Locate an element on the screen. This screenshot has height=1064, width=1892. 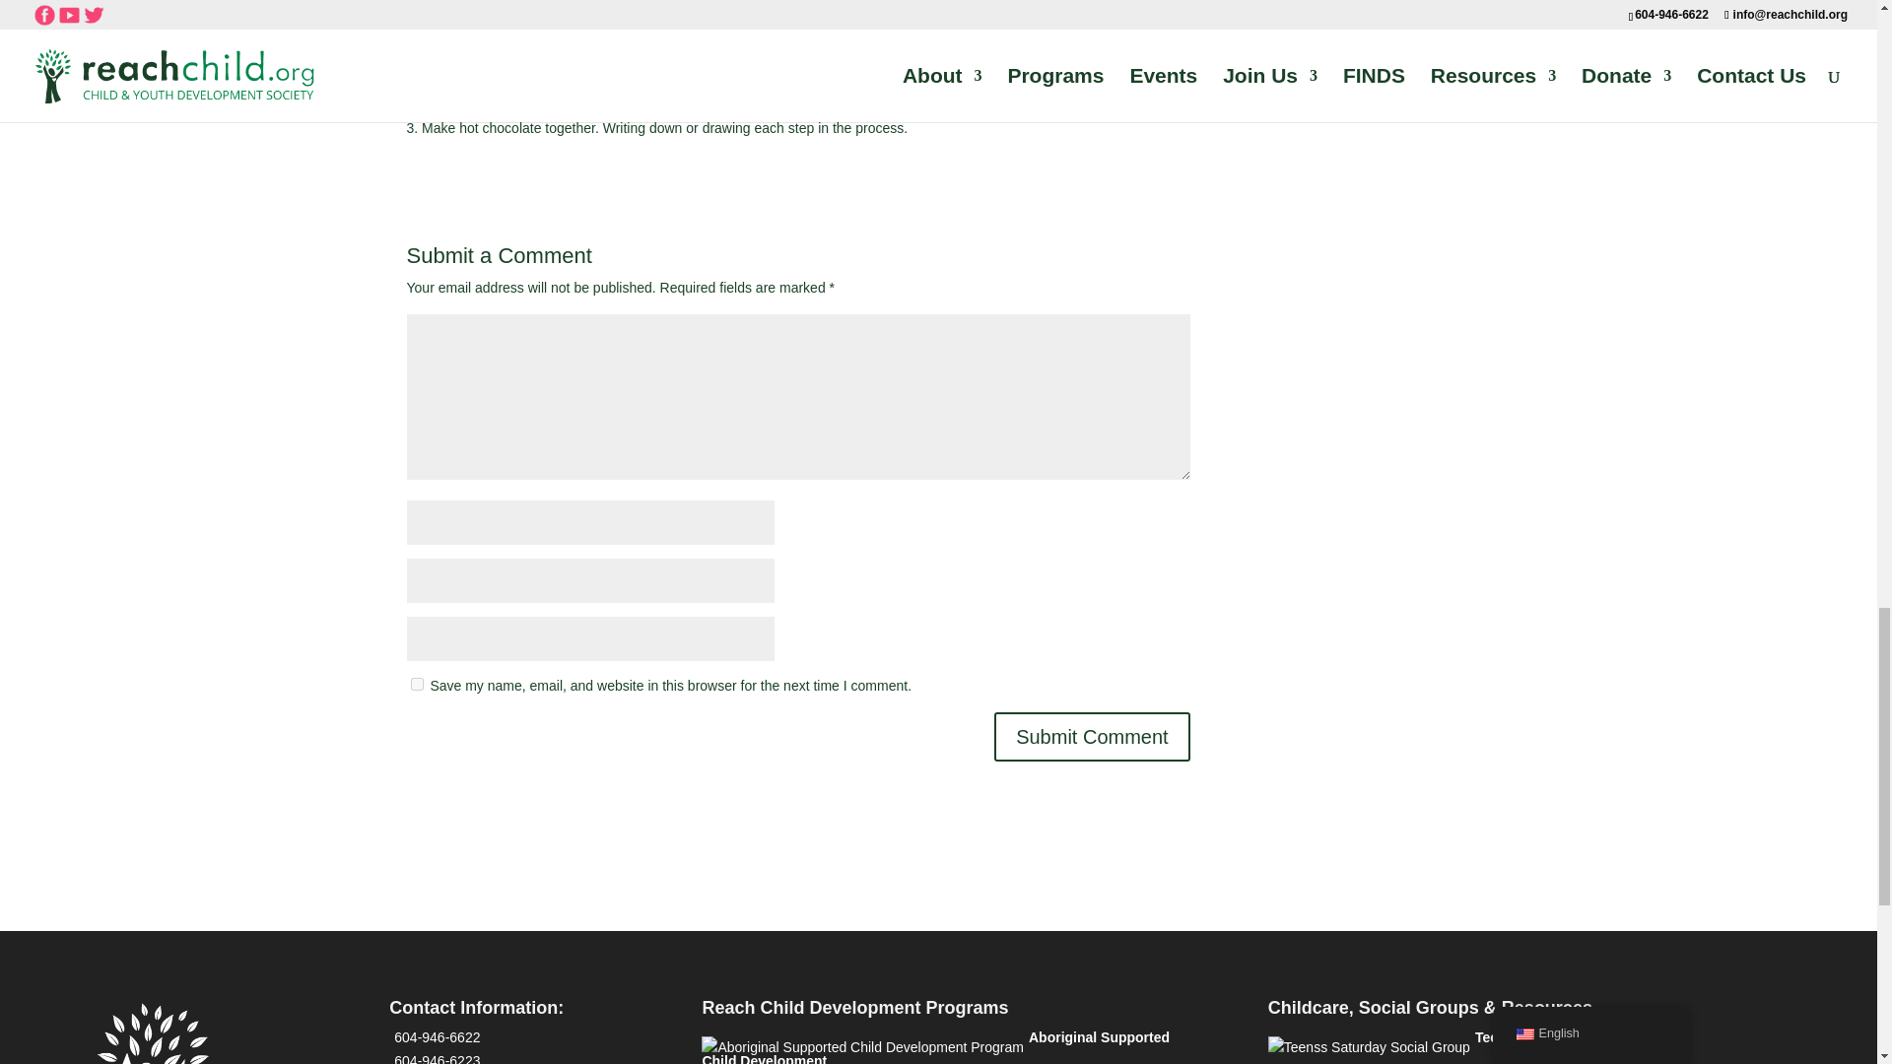
Submit Comment is located at coordinates (1092, 737).